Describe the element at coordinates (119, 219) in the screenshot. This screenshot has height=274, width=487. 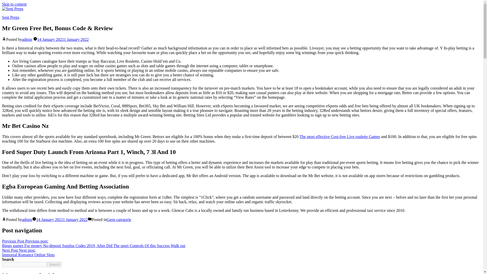
I see `Skip to content` at that location.